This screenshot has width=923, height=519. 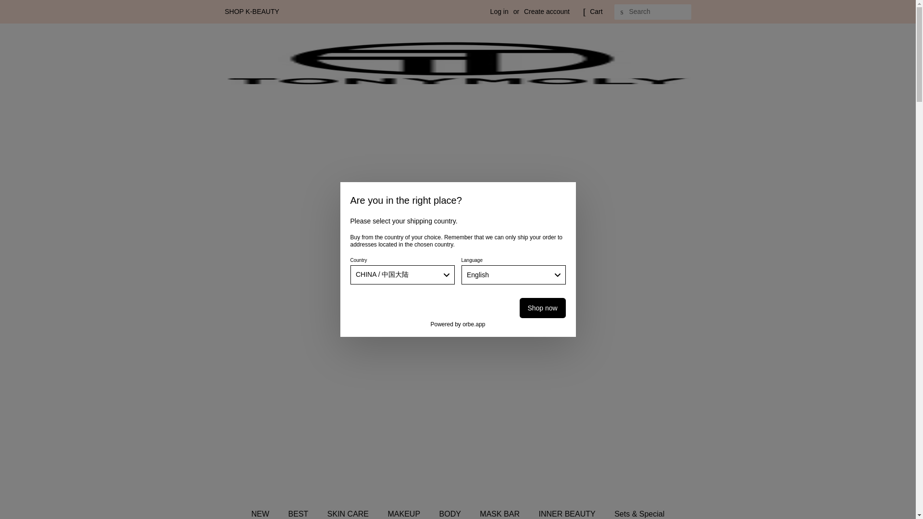 What do you see at coordinates (622, 12) in the screenshot?
I see `Search` at bounding box center [622, 12].